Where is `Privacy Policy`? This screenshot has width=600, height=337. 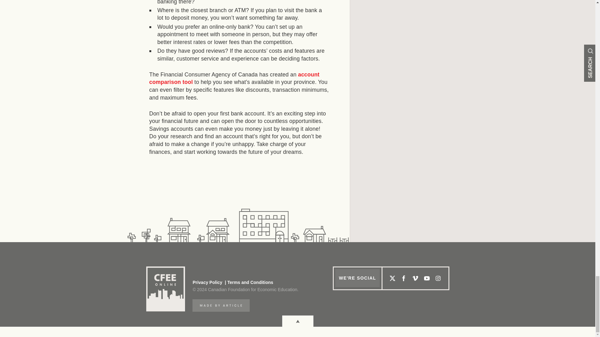 Privacy Policy is located at coordinates (207, 282).